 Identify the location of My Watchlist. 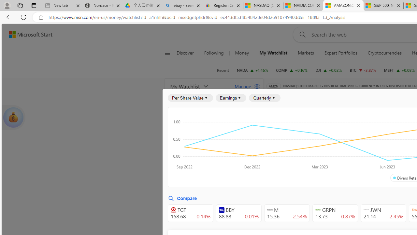
(199, 86).